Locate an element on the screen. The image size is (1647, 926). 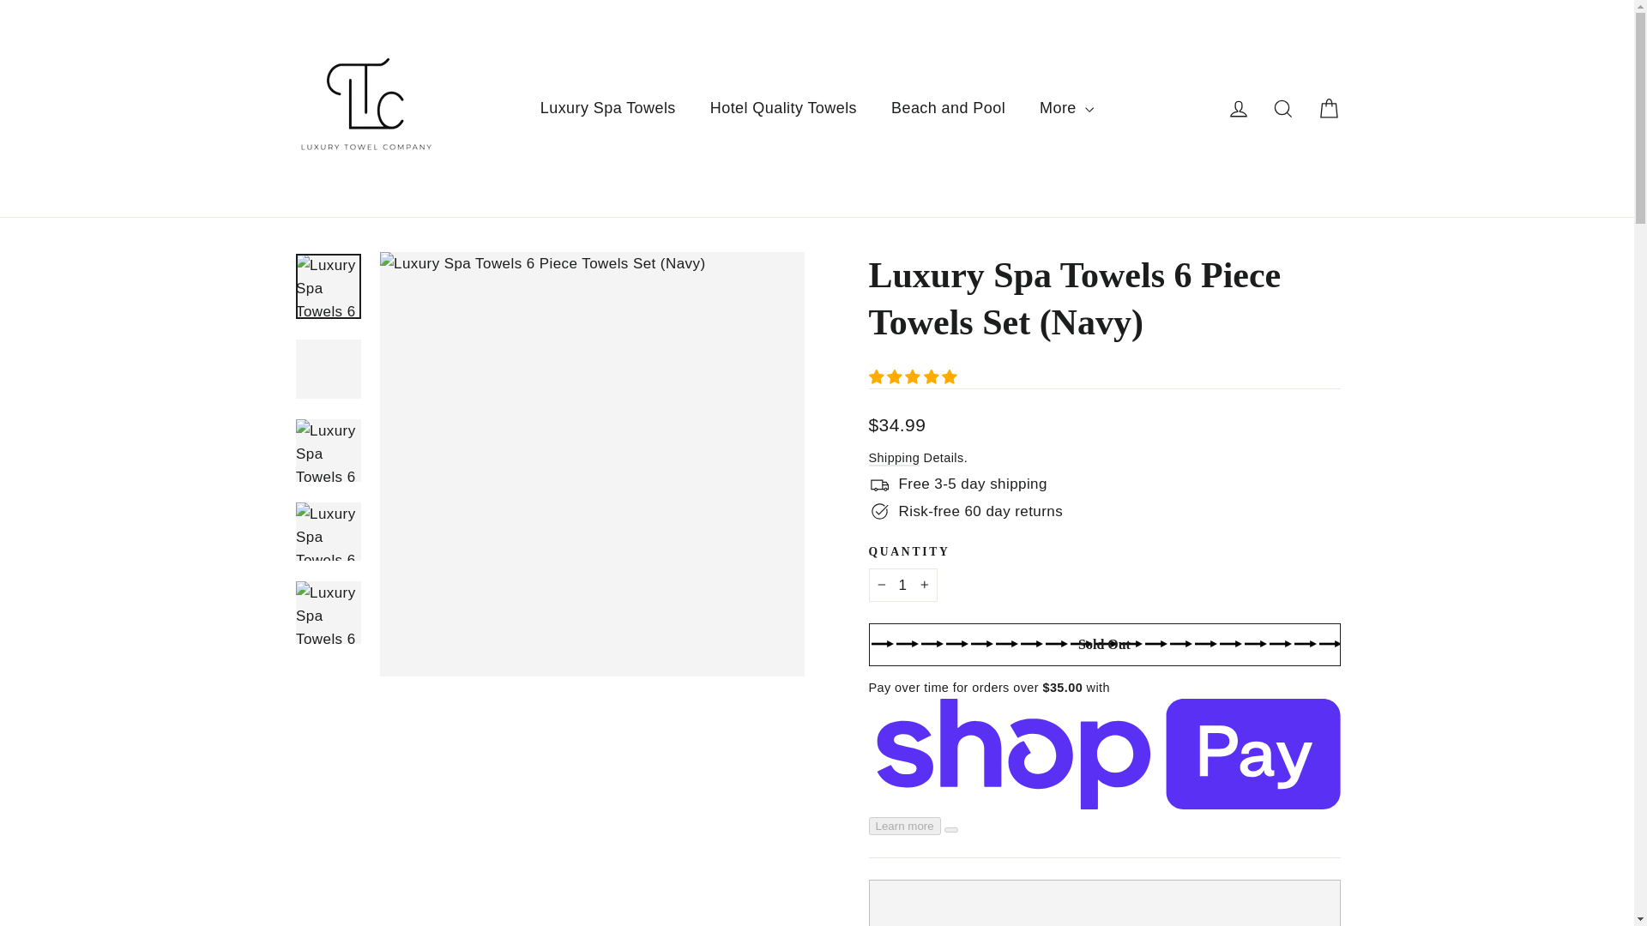
Search is located at coordinates (1283, 108).